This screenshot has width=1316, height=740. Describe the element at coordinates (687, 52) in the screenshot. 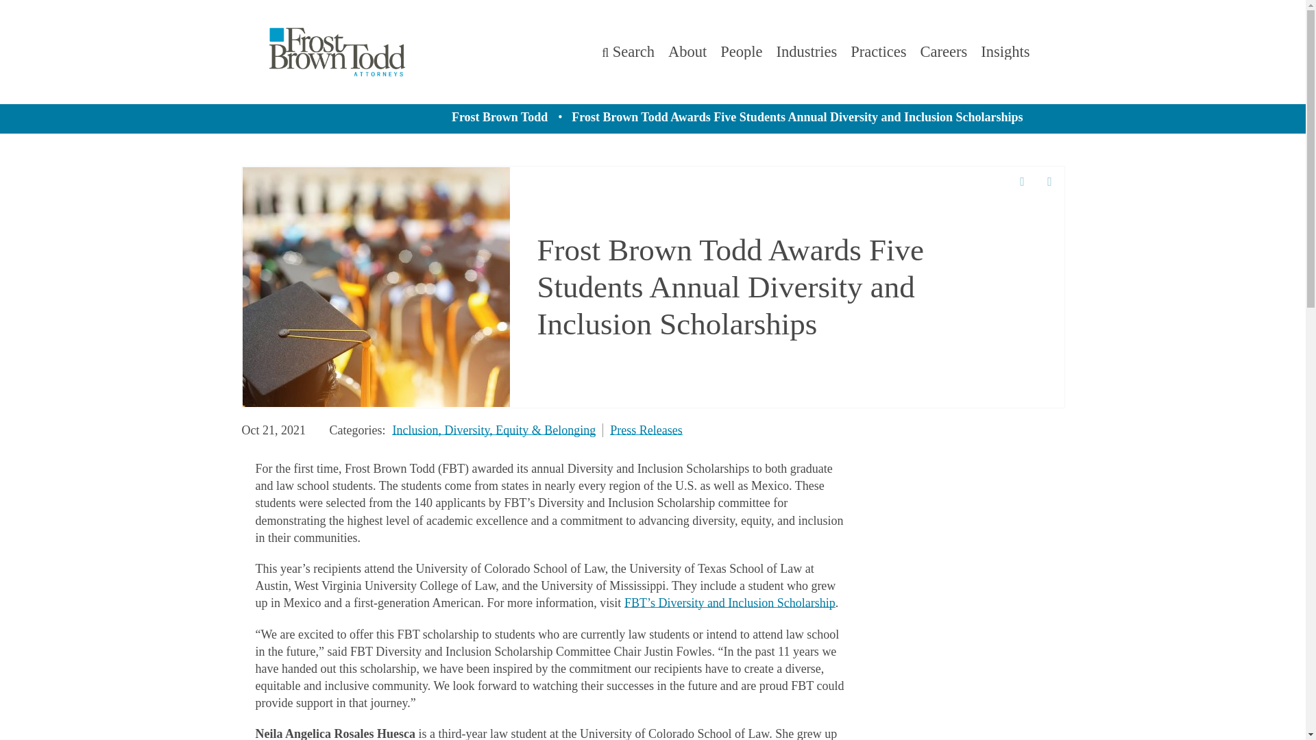

I see `About` at that location.